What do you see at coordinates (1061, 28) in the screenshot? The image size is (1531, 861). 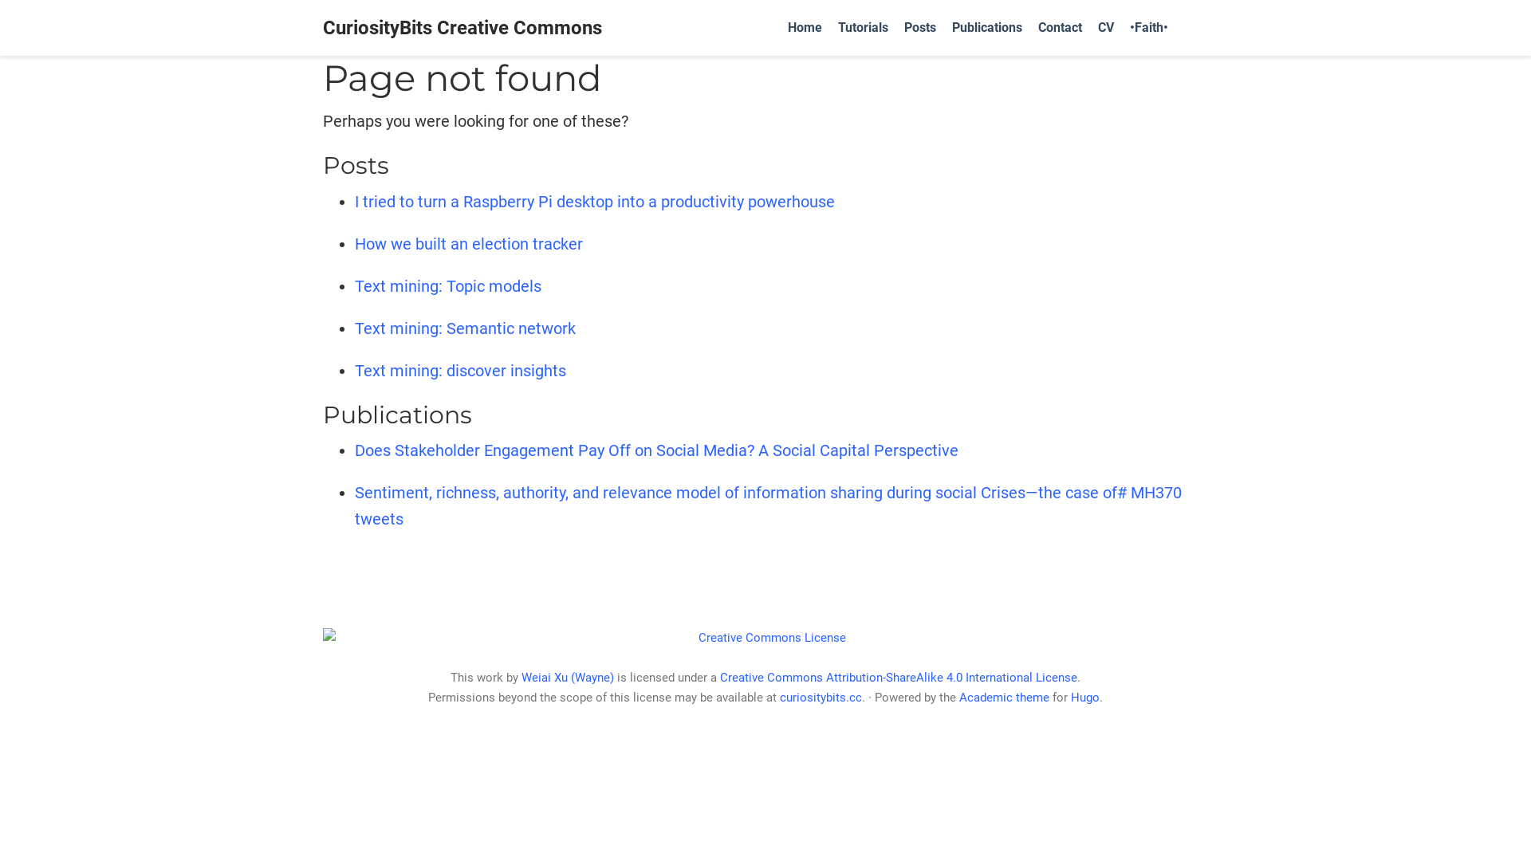 I see `Contact` at bounding box center [1061, 28].